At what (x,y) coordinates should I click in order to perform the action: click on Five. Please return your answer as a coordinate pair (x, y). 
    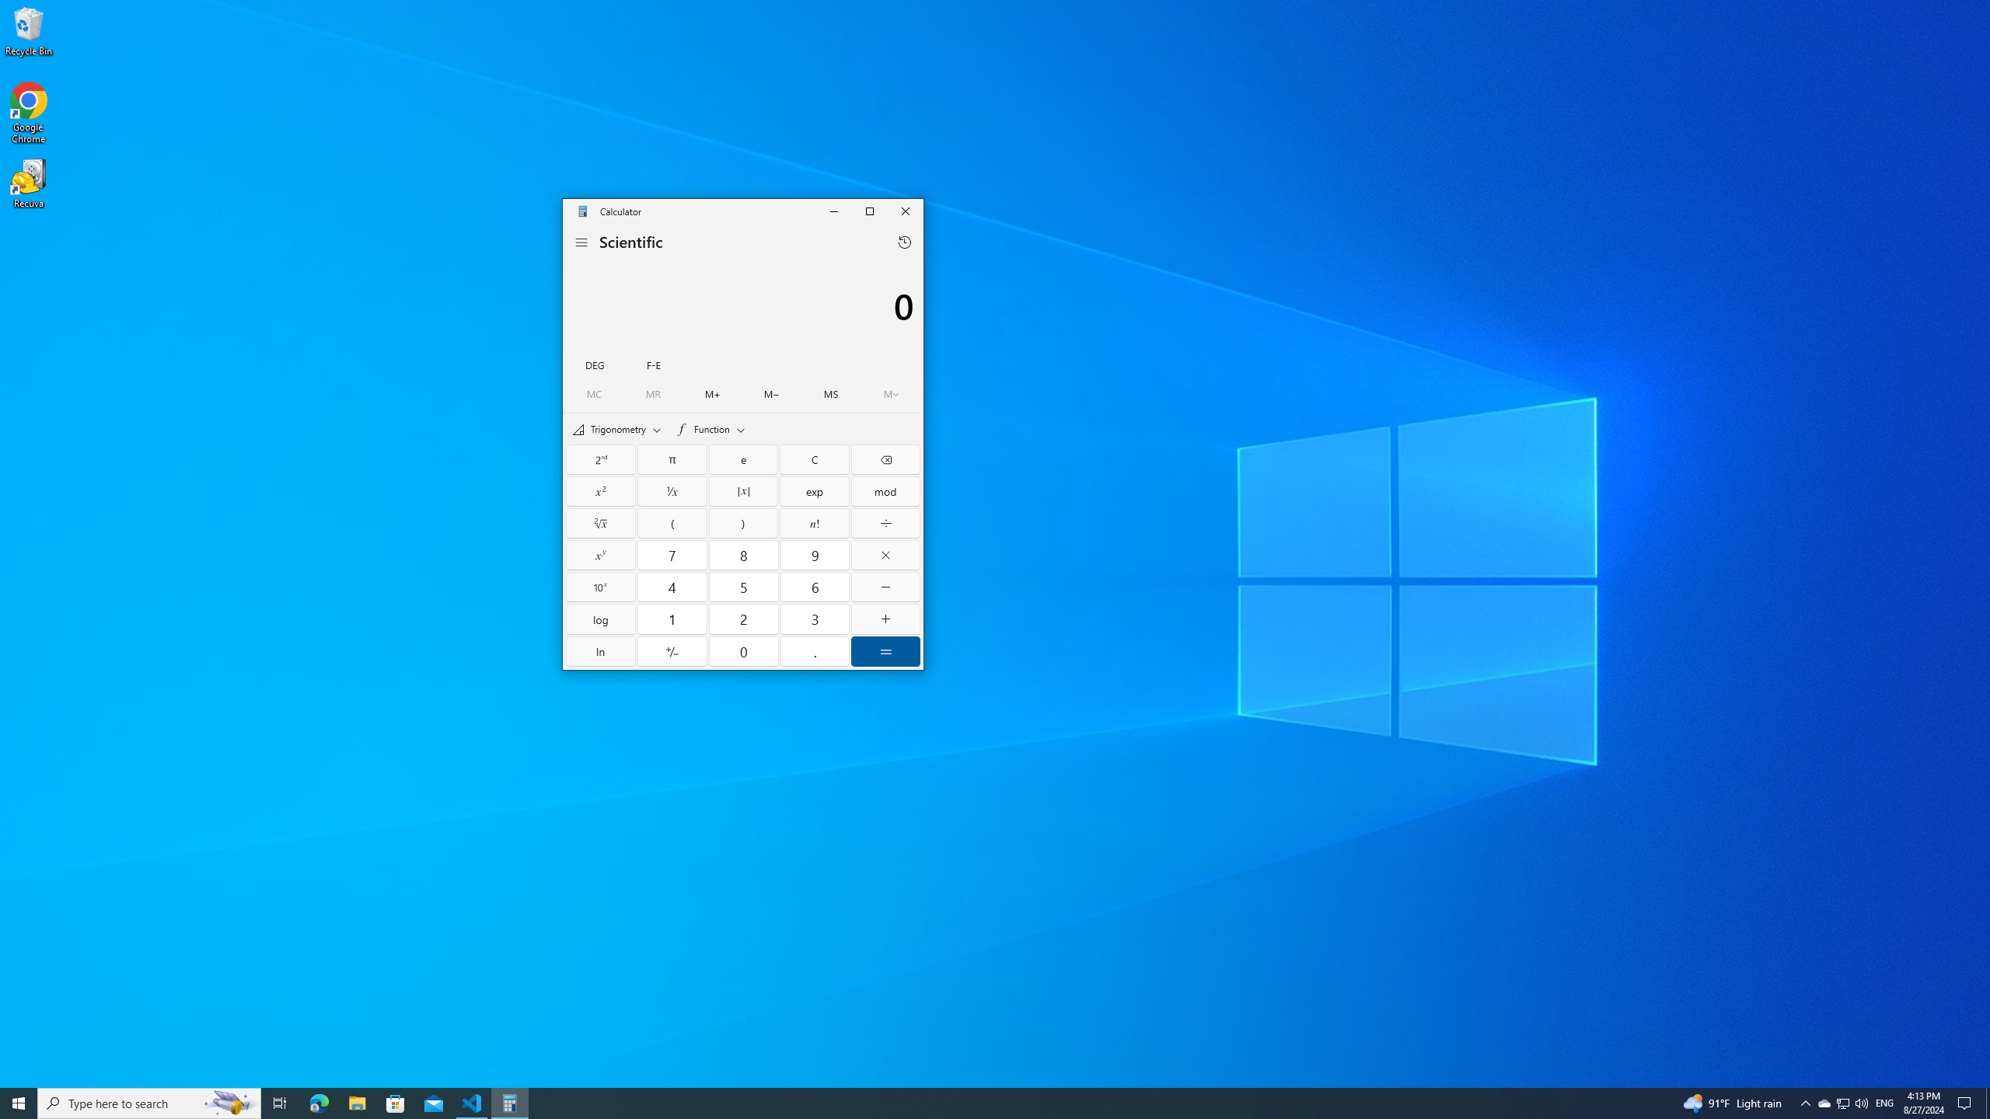
    Looking at the image, I should click on (743, 586).